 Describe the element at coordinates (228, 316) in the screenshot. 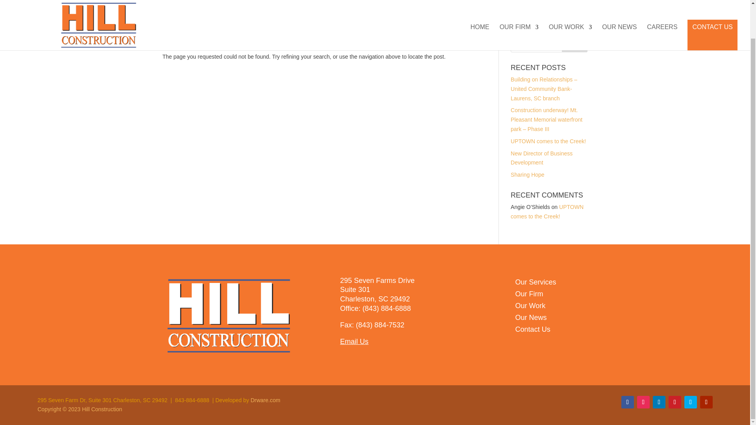

I see `footerLogo` at that location.